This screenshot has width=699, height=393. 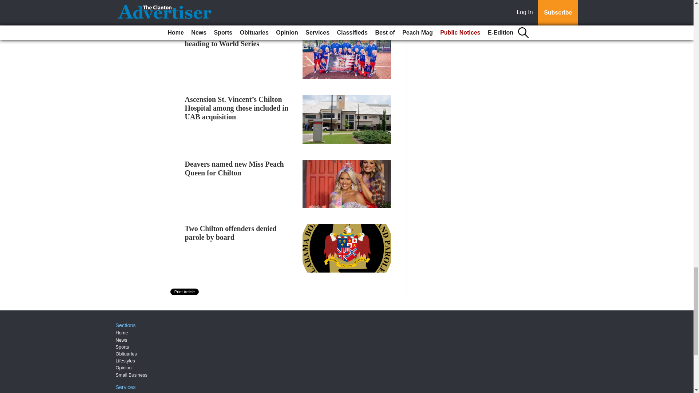 I want to click on Clanton youth softball teams heading to World Series, so click(x=230, y=39).